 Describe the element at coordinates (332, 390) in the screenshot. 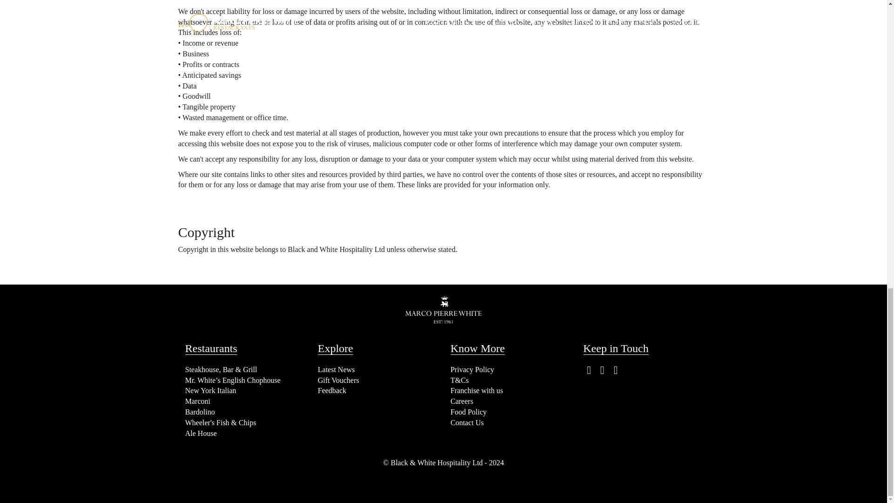

I see `Feedback` at that location.